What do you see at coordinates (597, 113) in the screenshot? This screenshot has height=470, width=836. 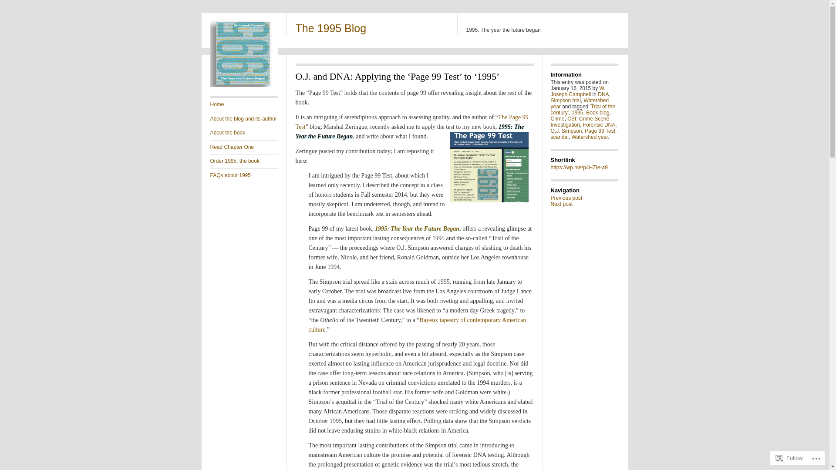 I see `Book blog` at bounding box center [597, 113].